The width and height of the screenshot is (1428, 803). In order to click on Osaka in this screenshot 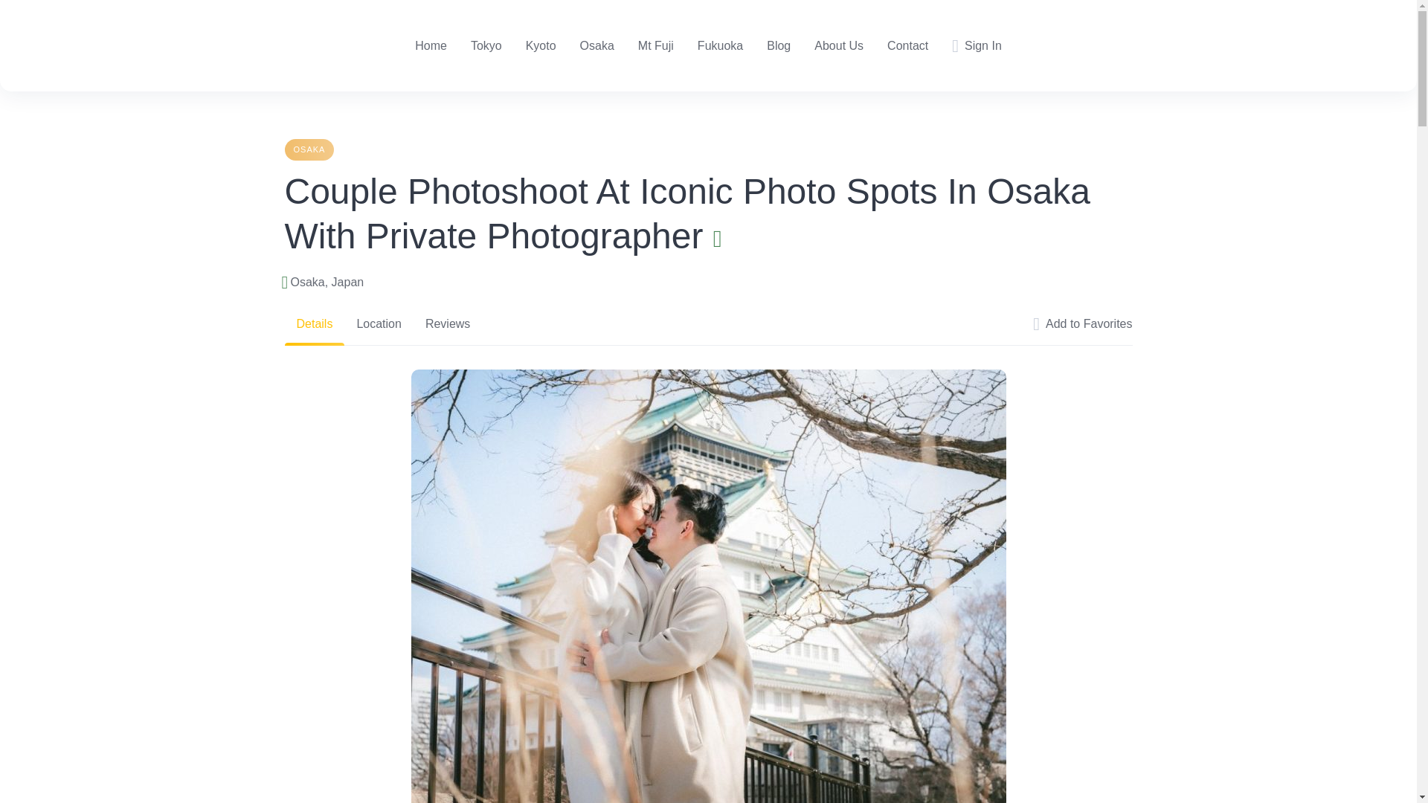, I will do `click(596, 46)`.